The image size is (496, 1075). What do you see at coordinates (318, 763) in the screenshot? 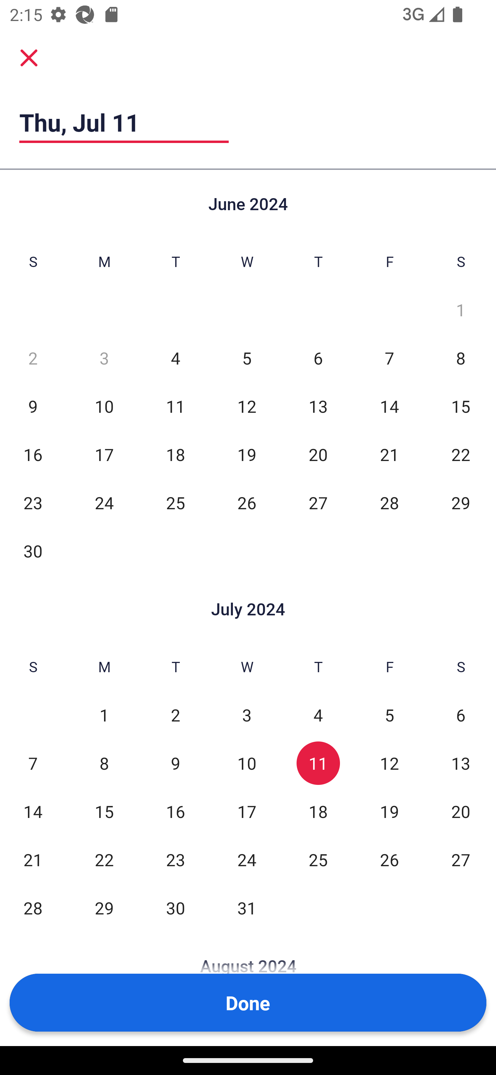
I see `11 Thu, Jul 11, Selected` at bounding box center [318, 763].